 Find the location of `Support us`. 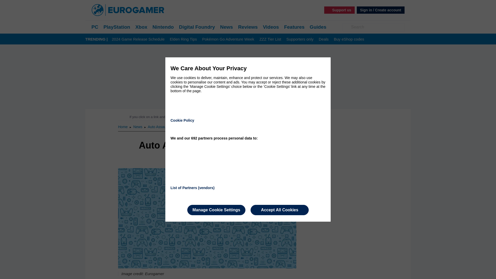

Support us is located at coordinates (339, 10).